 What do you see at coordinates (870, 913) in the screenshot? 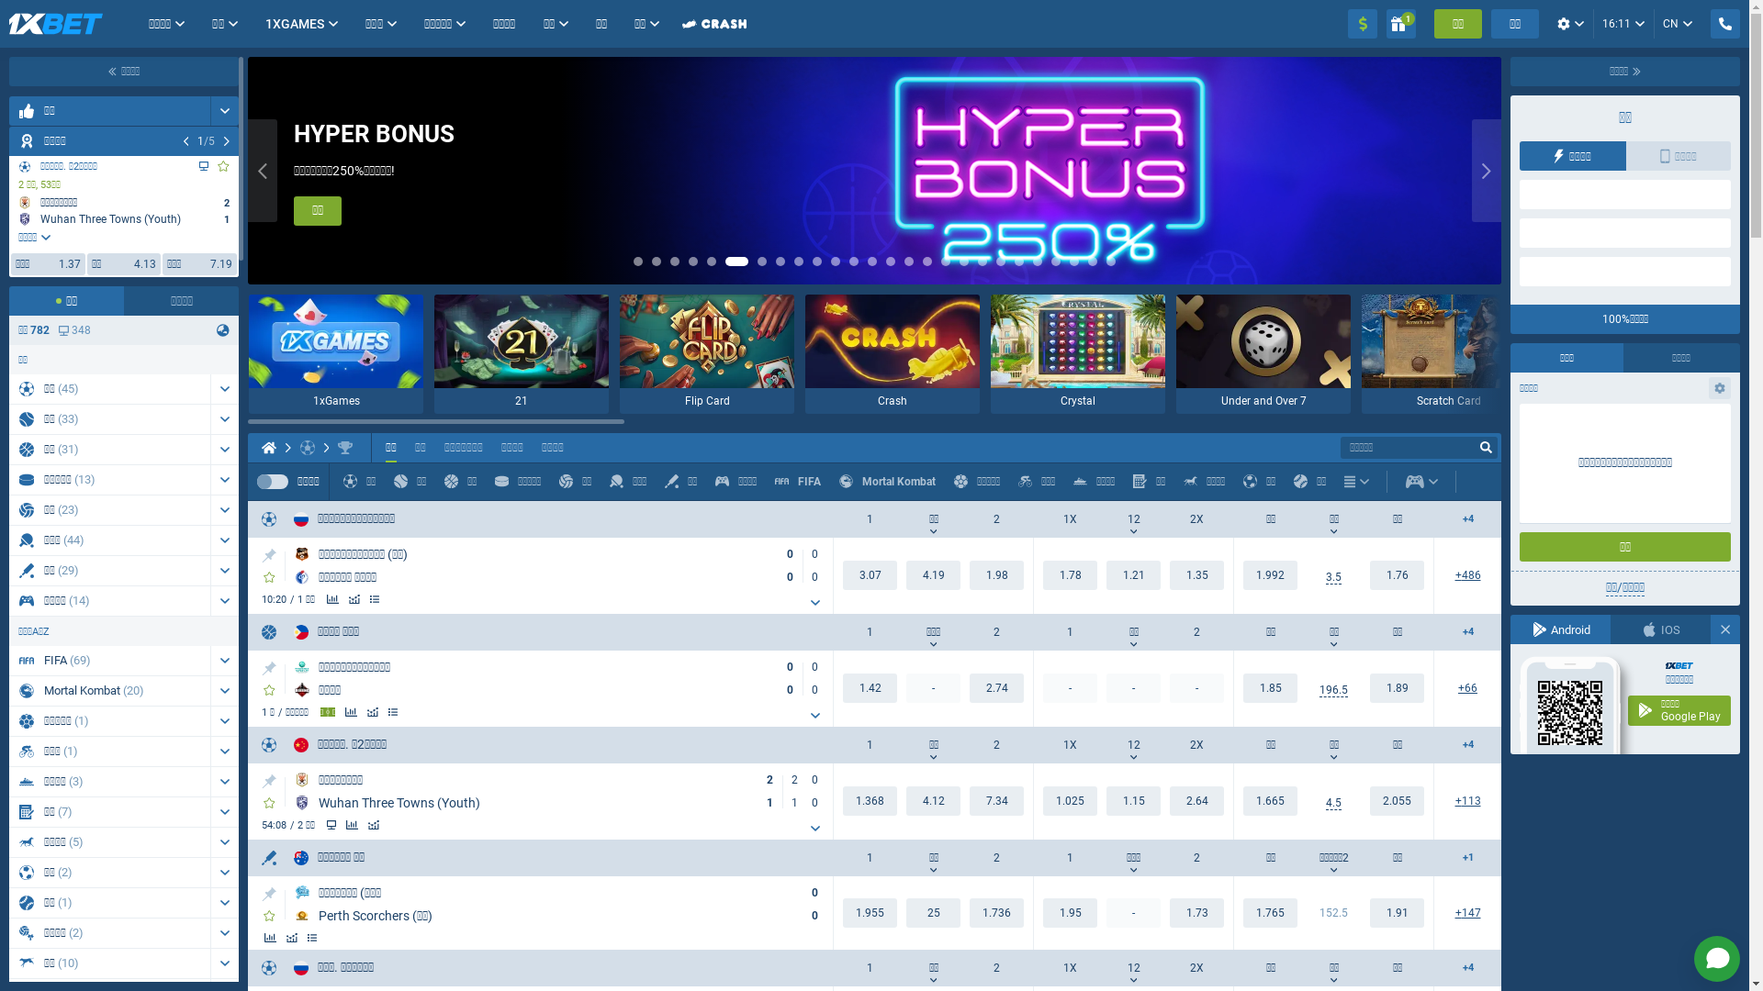
I see `1.955` at bounding box center [870, 913].